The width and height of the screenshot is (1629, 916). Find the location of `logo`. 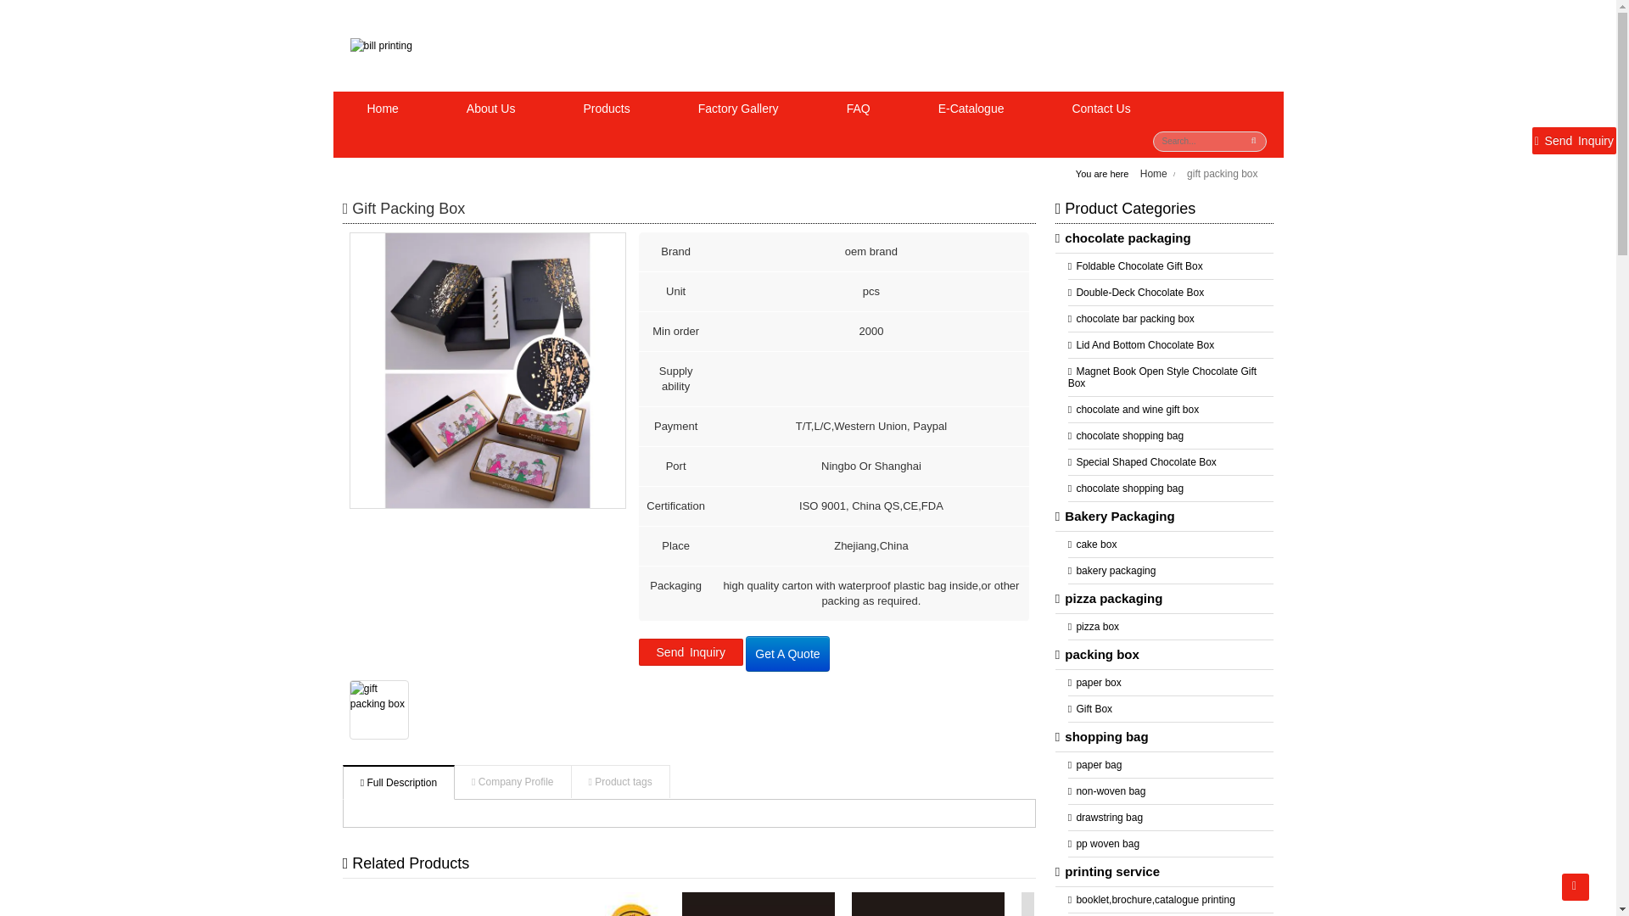

logo is located at coordinates (380, 46).